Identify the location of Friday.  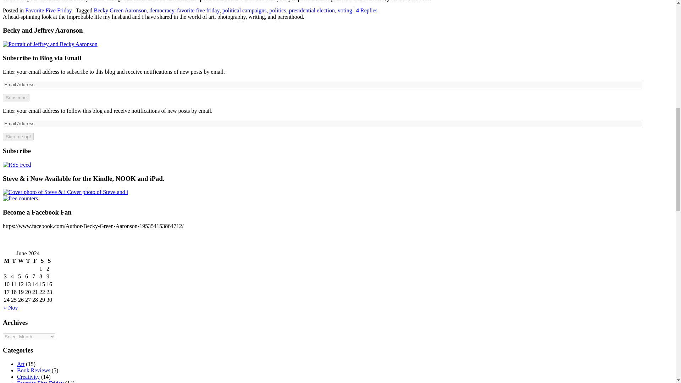
(35, 261).